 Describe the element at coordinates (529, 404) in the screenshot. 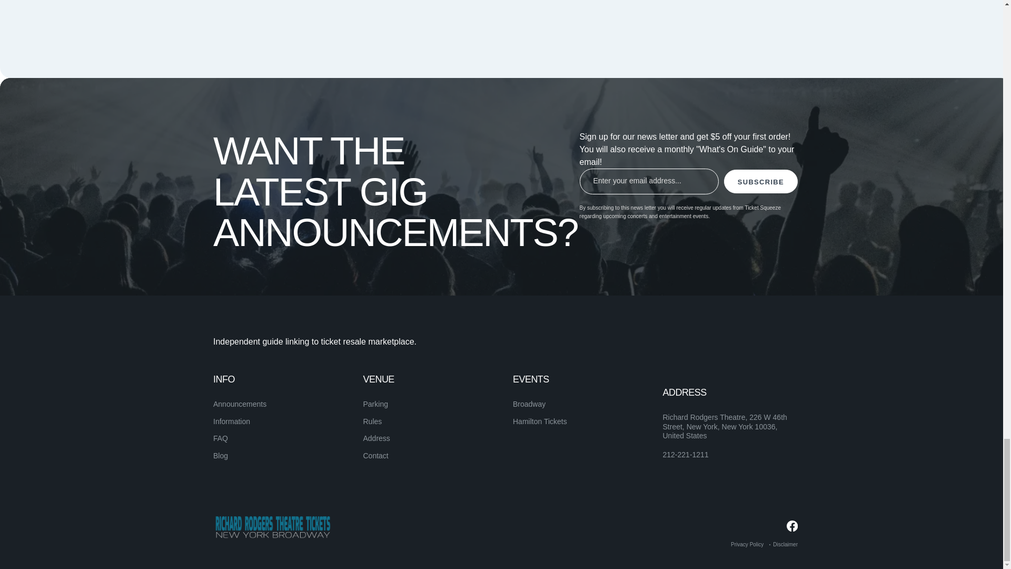

I see `Broadway` at that location.